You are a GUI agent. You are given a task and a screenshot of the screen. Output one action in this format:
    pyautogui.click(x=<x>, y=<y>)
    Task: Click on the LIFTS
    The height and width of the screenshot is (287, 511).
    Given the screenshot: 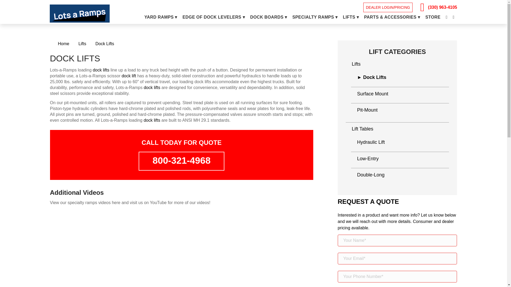 What is the action you would take?
    pyautogui.click(x=351, y=17)
    